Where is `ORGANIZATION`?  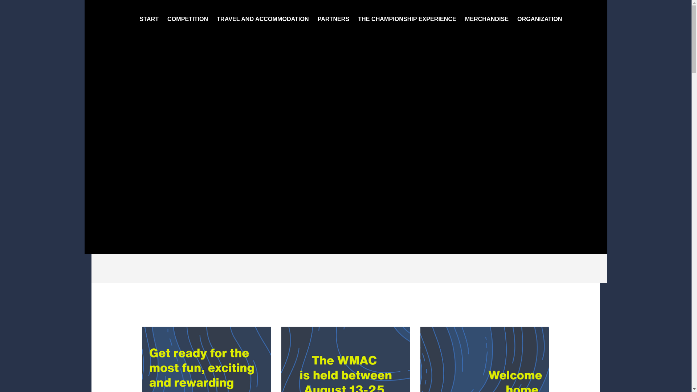 ORGANIZATION is located at coordinates (539, 19).